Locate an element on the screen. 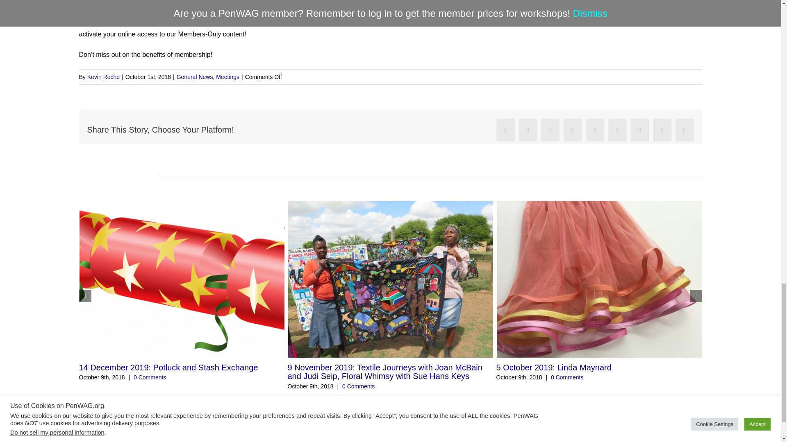 The image size is (787, 442). Posts by Kevin Roche is located at coordinates (103, 77).